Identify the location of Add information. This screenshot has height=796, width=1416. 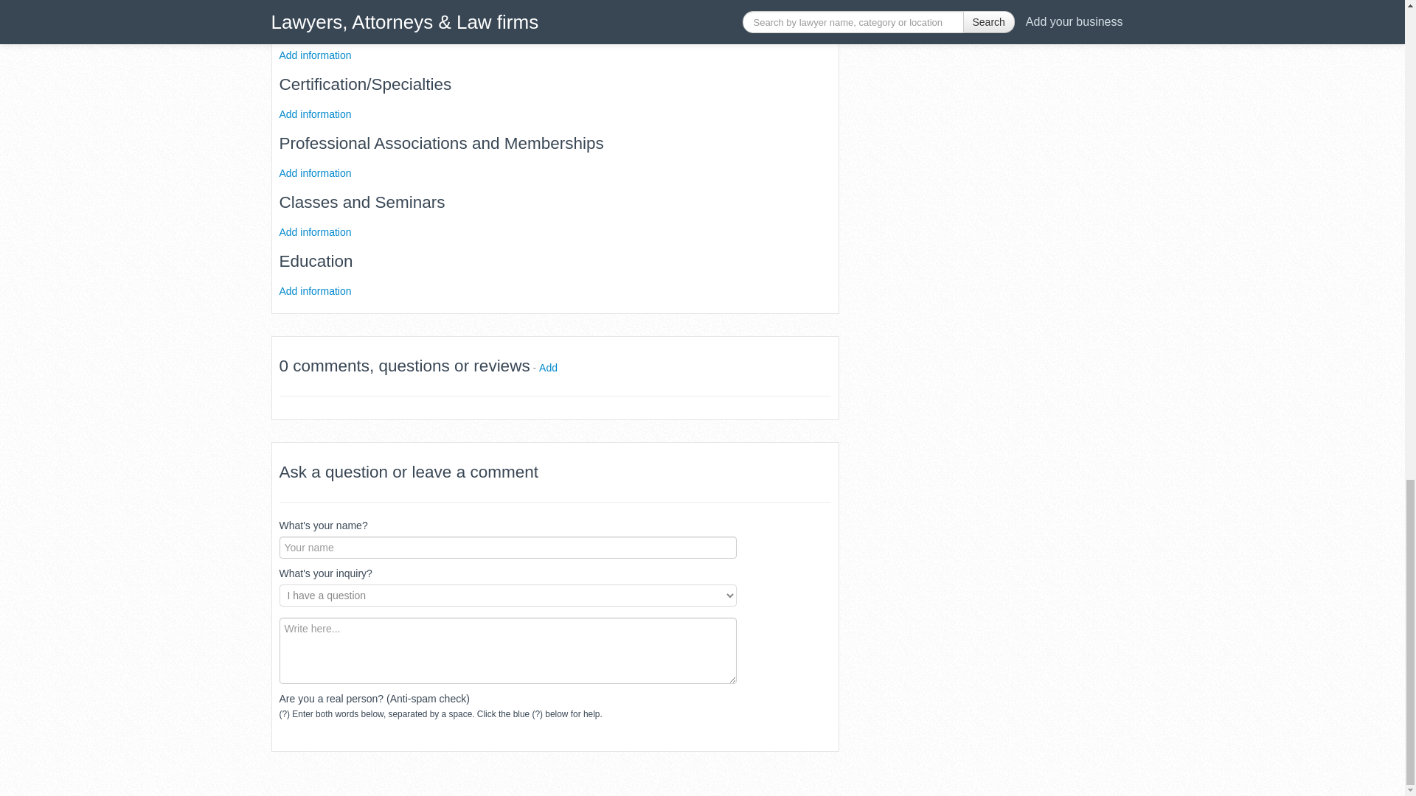
(315, 55).